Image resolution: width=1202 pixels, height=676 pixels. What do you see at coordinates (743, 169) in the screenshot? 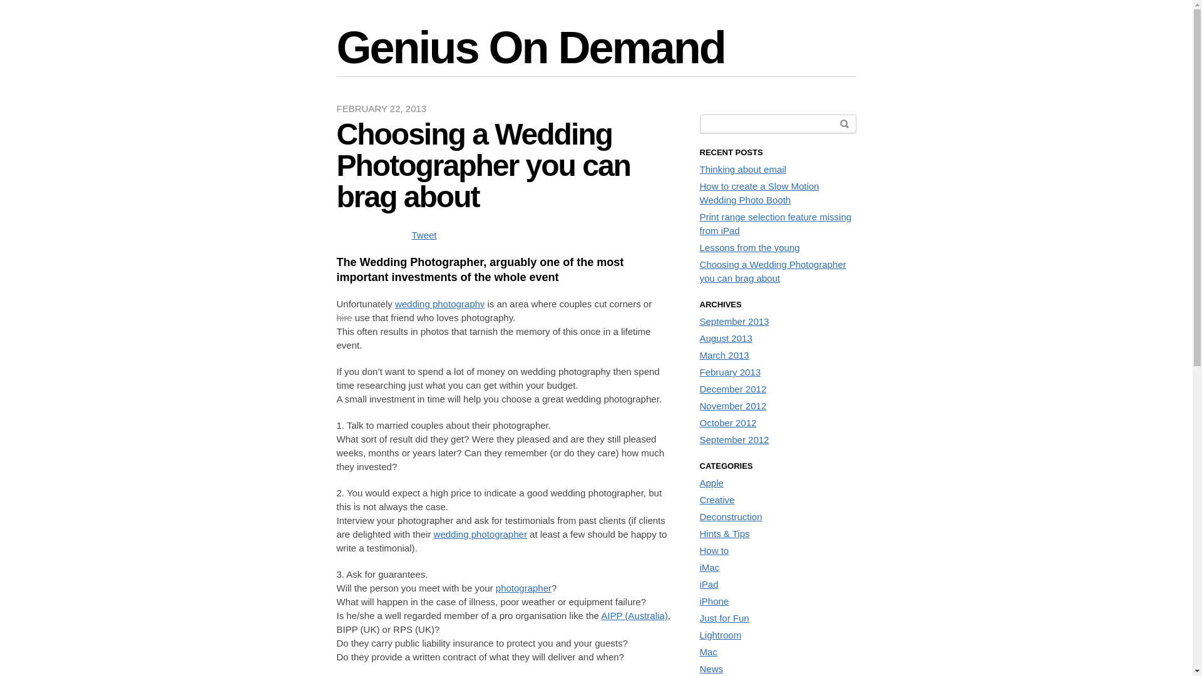
I see `Thinking about email` at bounding box center [743, 169].